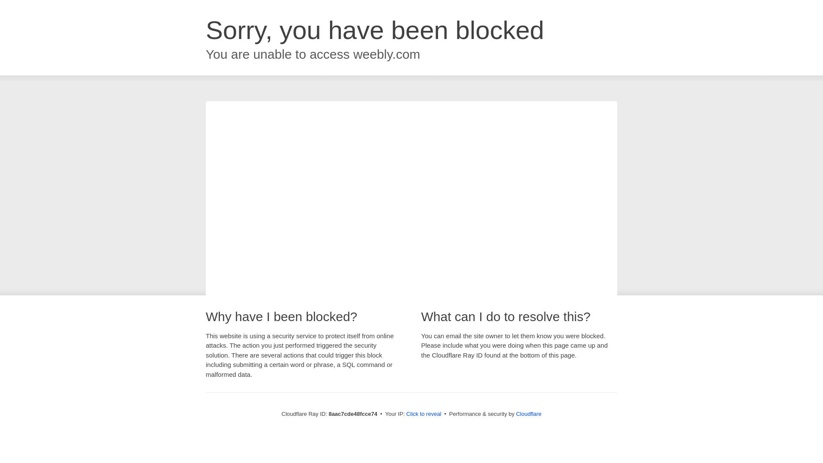  Describe the element at coordinates (424, 414) in the screenshot. I see `Click to reveal` at that location.